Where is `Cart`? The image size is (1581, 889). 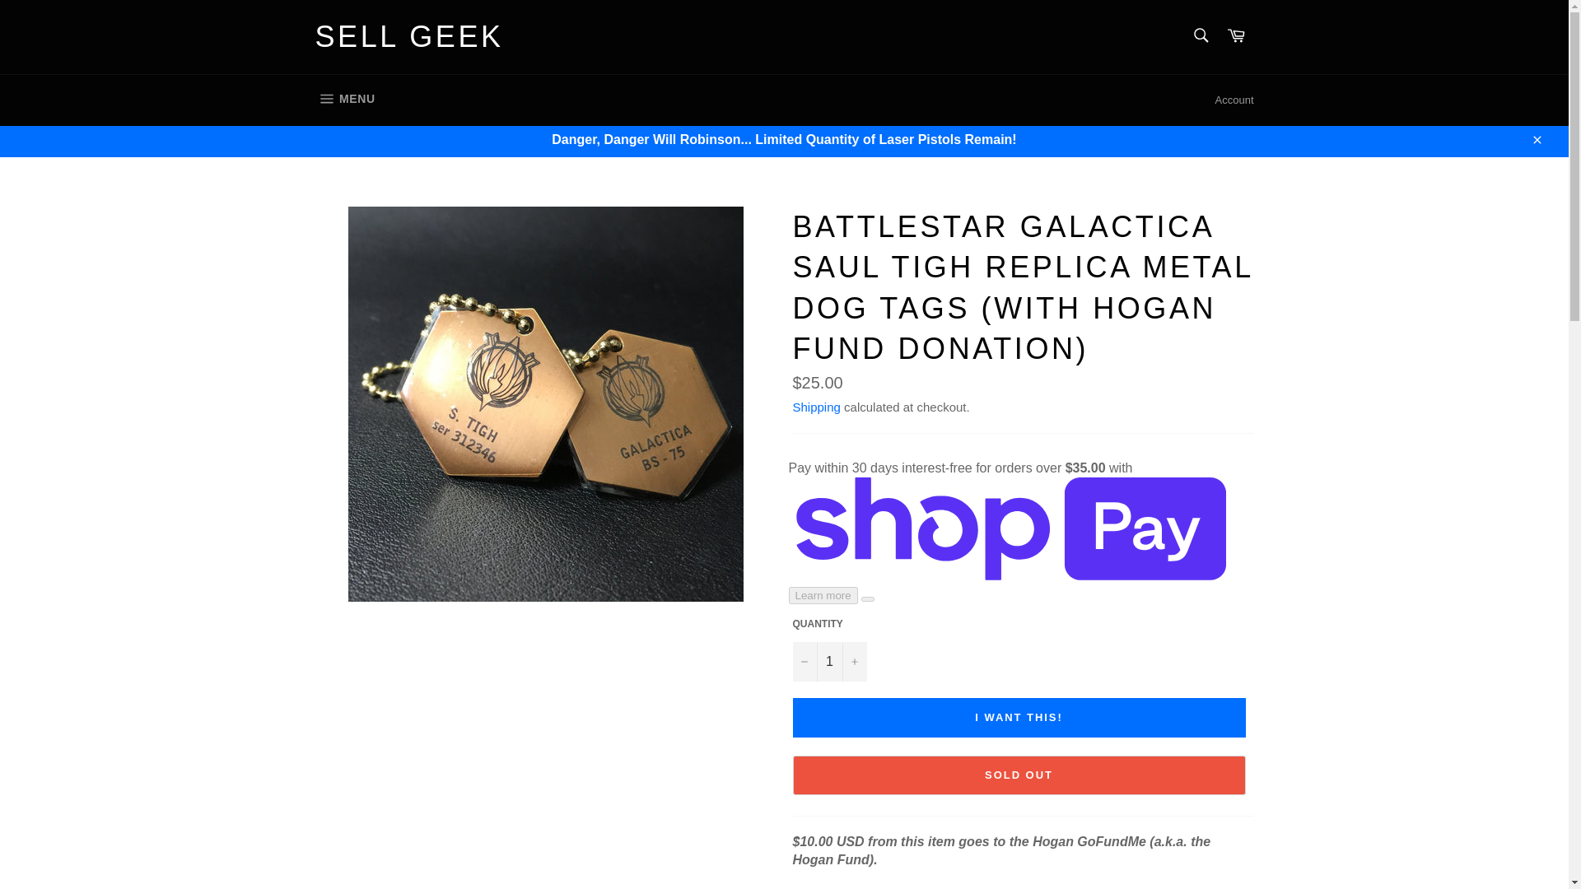
Cart is located at coordinates (828, 662).